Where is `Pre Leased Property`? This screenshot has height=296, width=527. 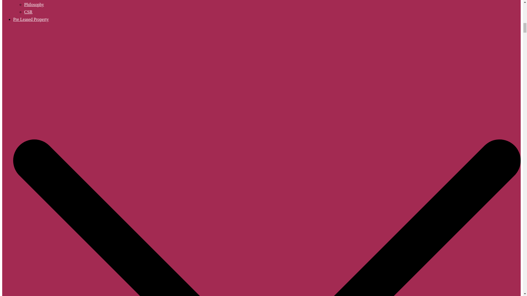 Pre Leased Property is located at coordinates (31, 19).